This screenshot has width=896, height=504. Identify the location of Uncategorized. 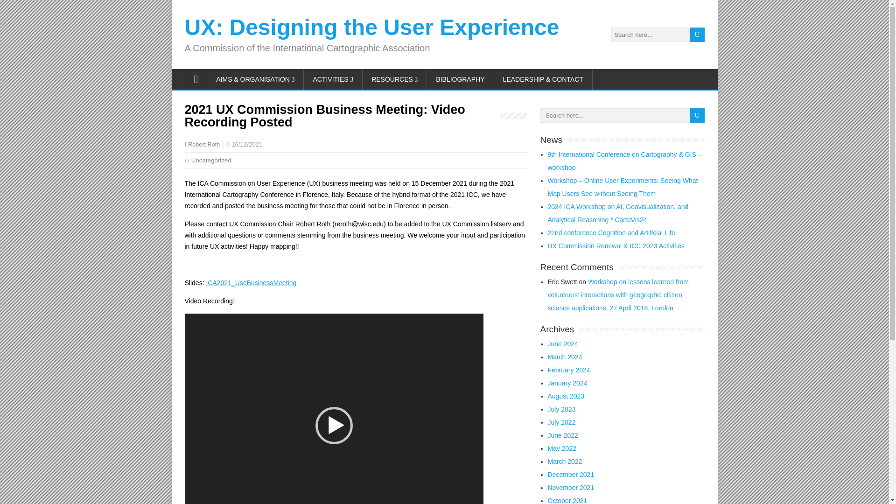
(211, 160).